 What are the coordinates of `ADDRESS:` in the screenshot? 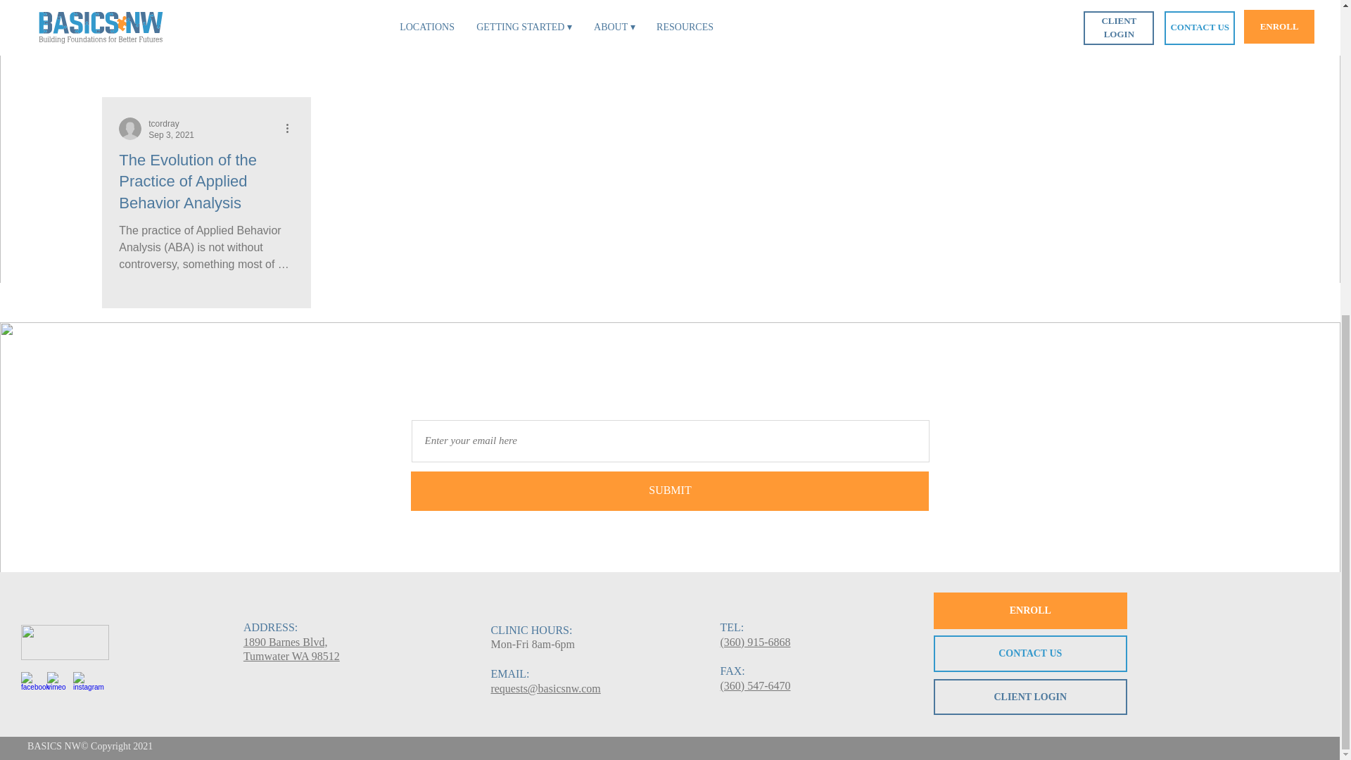 It's located at (270, 627).